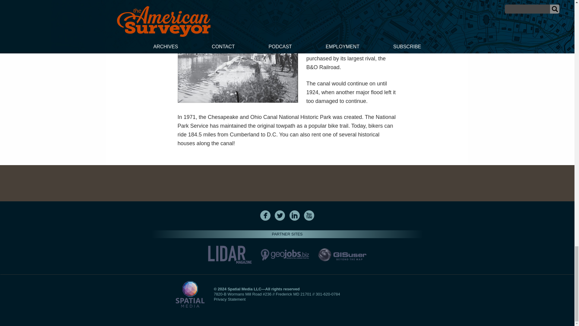 This screenshot has height=326, width=579. I want to click on icon-sm-linkedin, so click(295, 216).